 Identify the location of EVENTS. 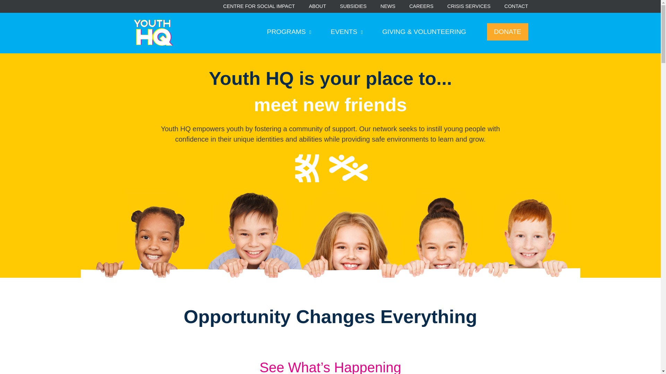
(347, 32).